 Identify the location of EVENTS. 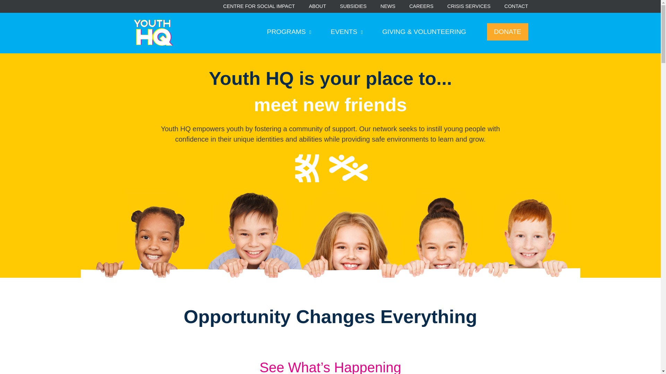
(347, 32).